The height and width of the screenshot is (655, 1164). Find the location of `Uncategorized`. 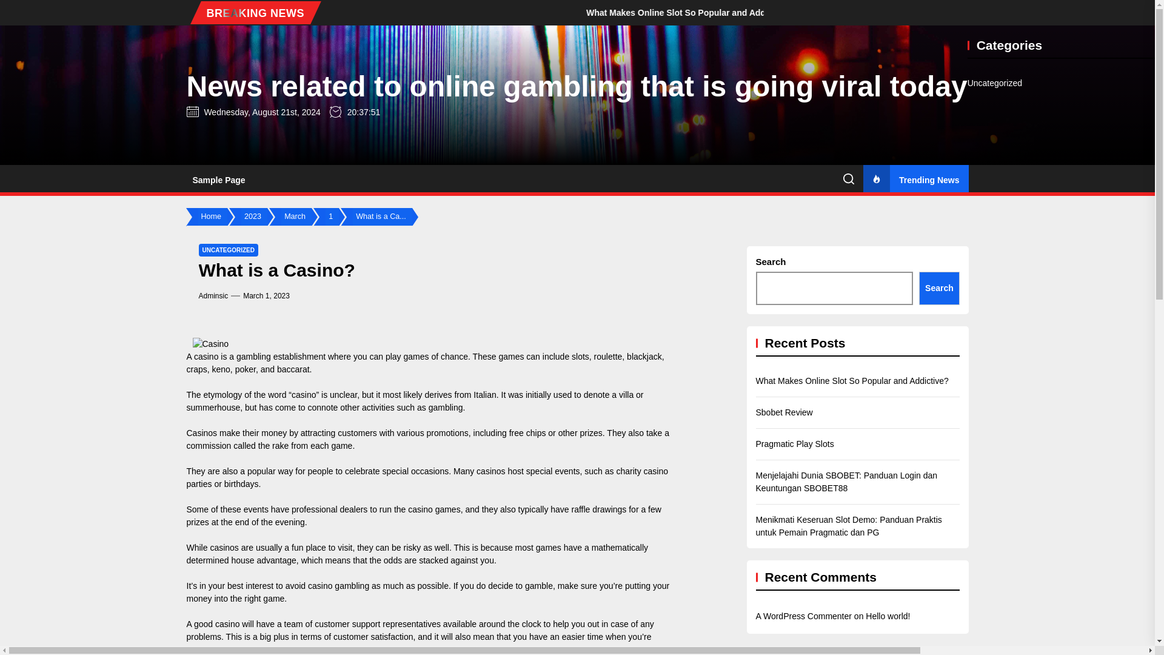

Uncategorized is located at coordinates (994, 83).